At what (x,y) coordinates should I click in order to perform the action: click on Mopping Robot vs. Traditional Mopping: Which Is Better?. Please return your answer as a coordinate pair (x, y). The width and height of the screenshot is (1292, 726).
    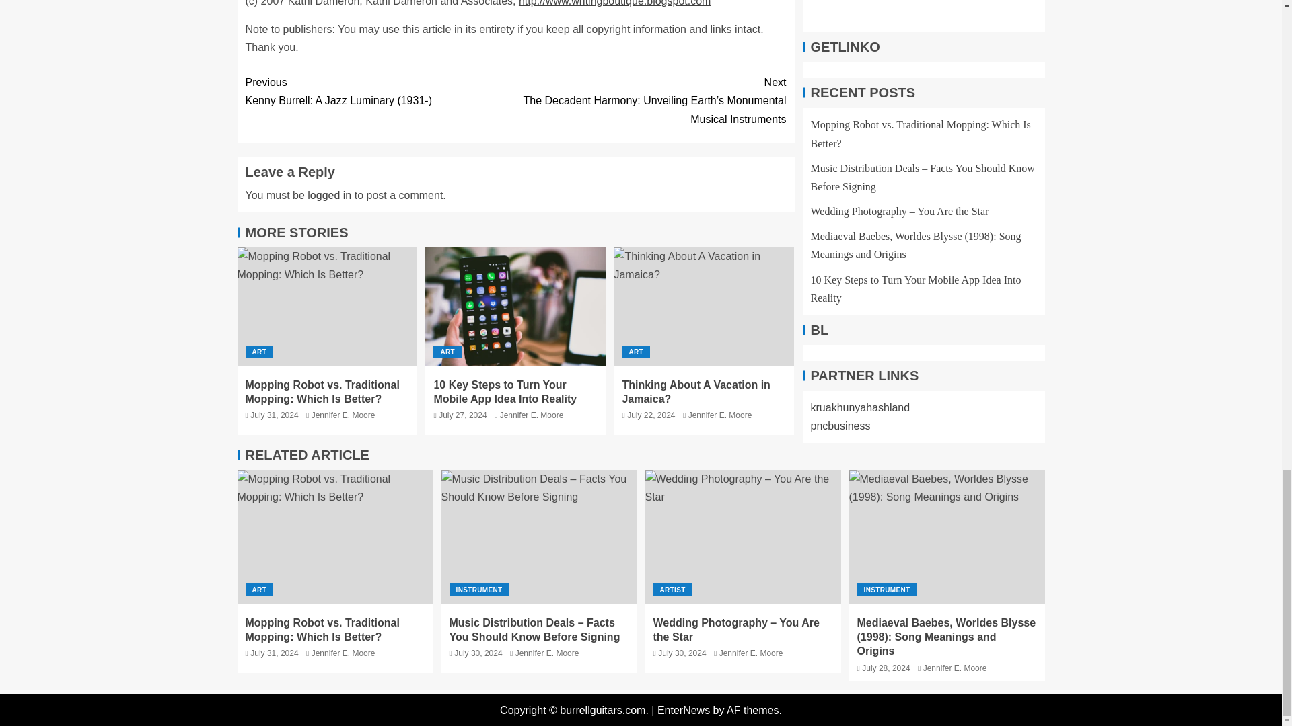
    Looking at the image, I should click on (334, 536).